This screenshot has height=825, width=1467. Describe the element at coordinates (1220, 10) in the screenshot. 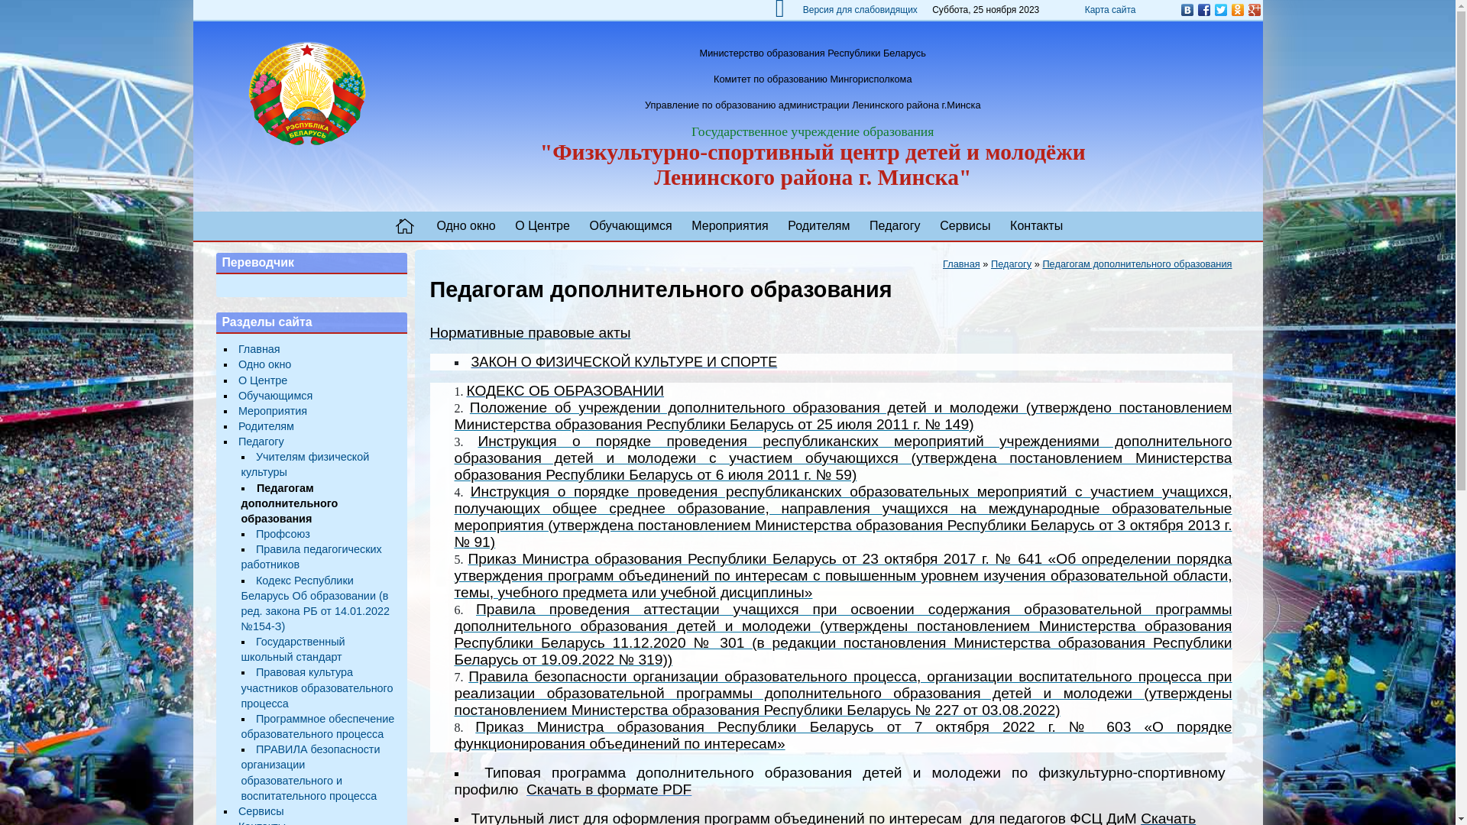

I see `Twitter` at that location.